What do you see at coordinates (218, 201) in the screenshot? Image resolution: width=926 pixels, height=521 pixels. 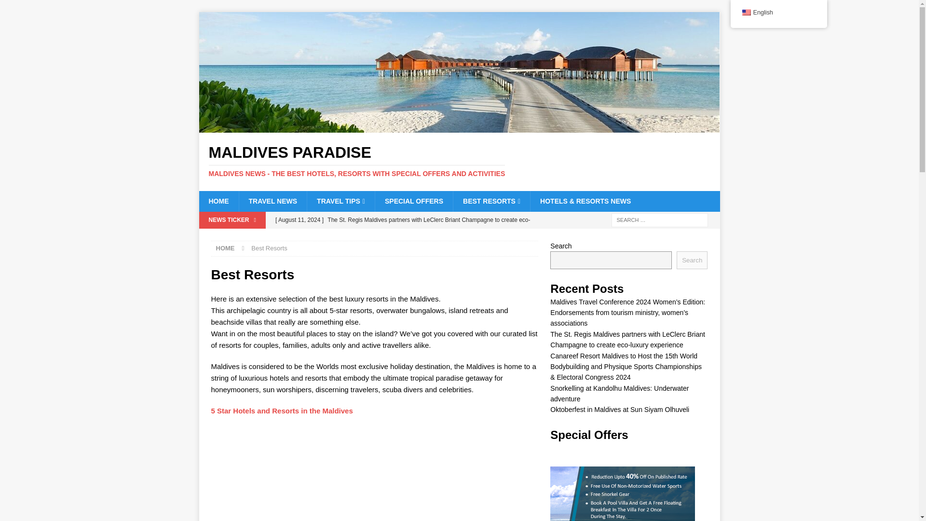 I see `HOME` at bounding box center [218, 201].